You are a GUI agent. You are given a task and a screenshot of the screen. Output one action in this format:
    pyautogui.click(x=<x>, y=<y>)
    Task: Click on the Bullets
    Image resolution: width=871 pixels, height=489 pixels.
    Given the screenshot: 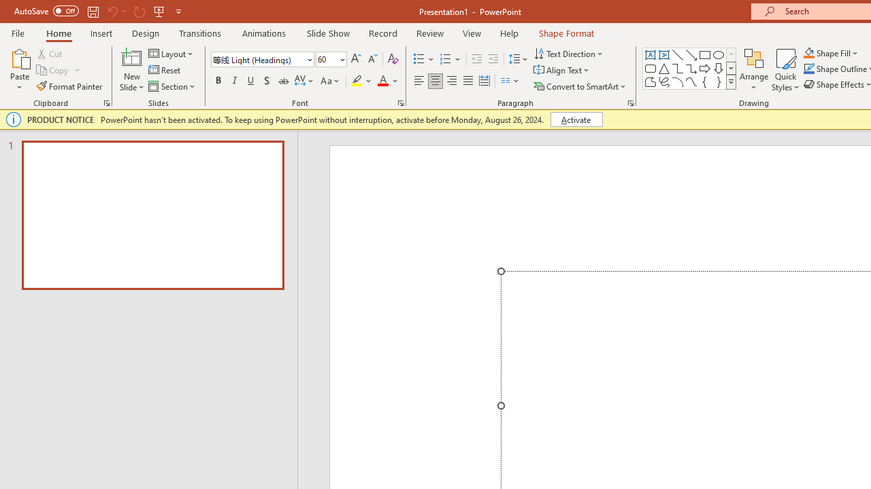 What is the action you would take?
    pyautogui.click(x=425, y=60)
    